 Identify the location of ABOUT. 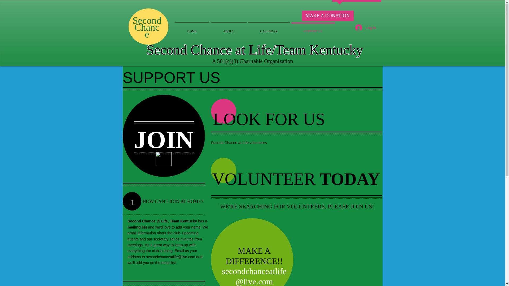
(228, 29).